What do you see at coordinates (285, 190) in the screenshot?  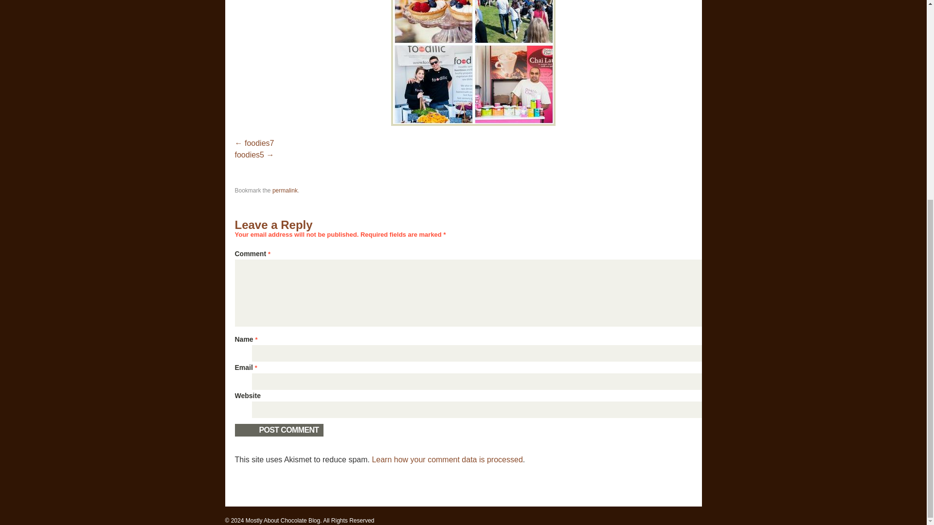 I see `Permalink to foodies6` at bounding box center [285, 190].